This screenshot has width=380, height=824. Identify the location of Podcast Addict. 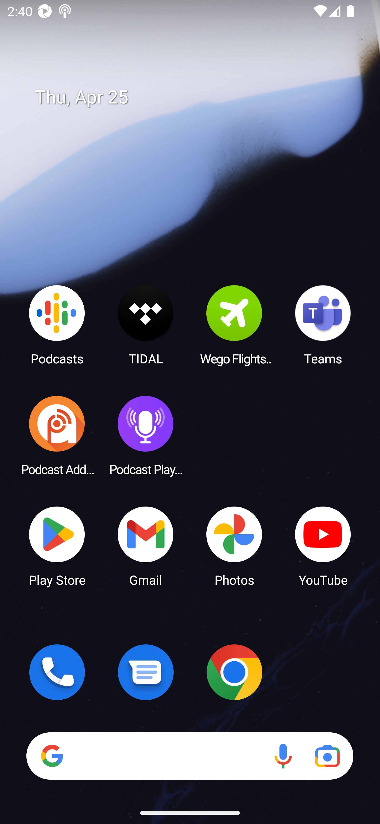
(57, 435).